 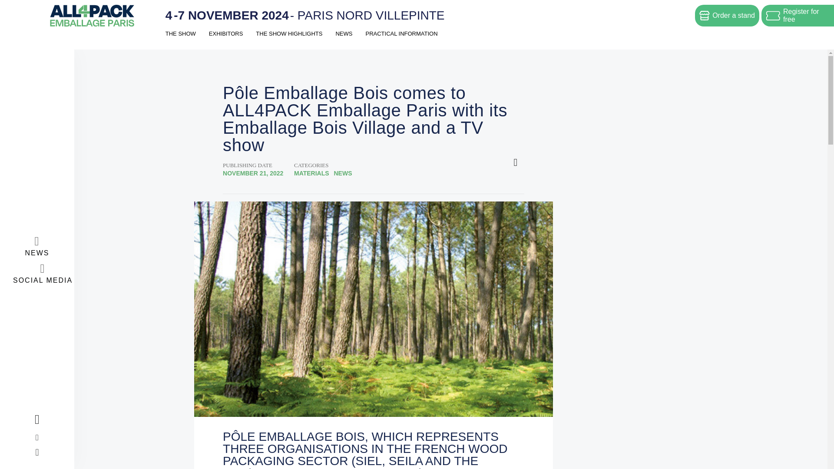 What do you see at coordinates (181, 40) in the screenshot?
I see `The show` at bounding box center [181, 40].